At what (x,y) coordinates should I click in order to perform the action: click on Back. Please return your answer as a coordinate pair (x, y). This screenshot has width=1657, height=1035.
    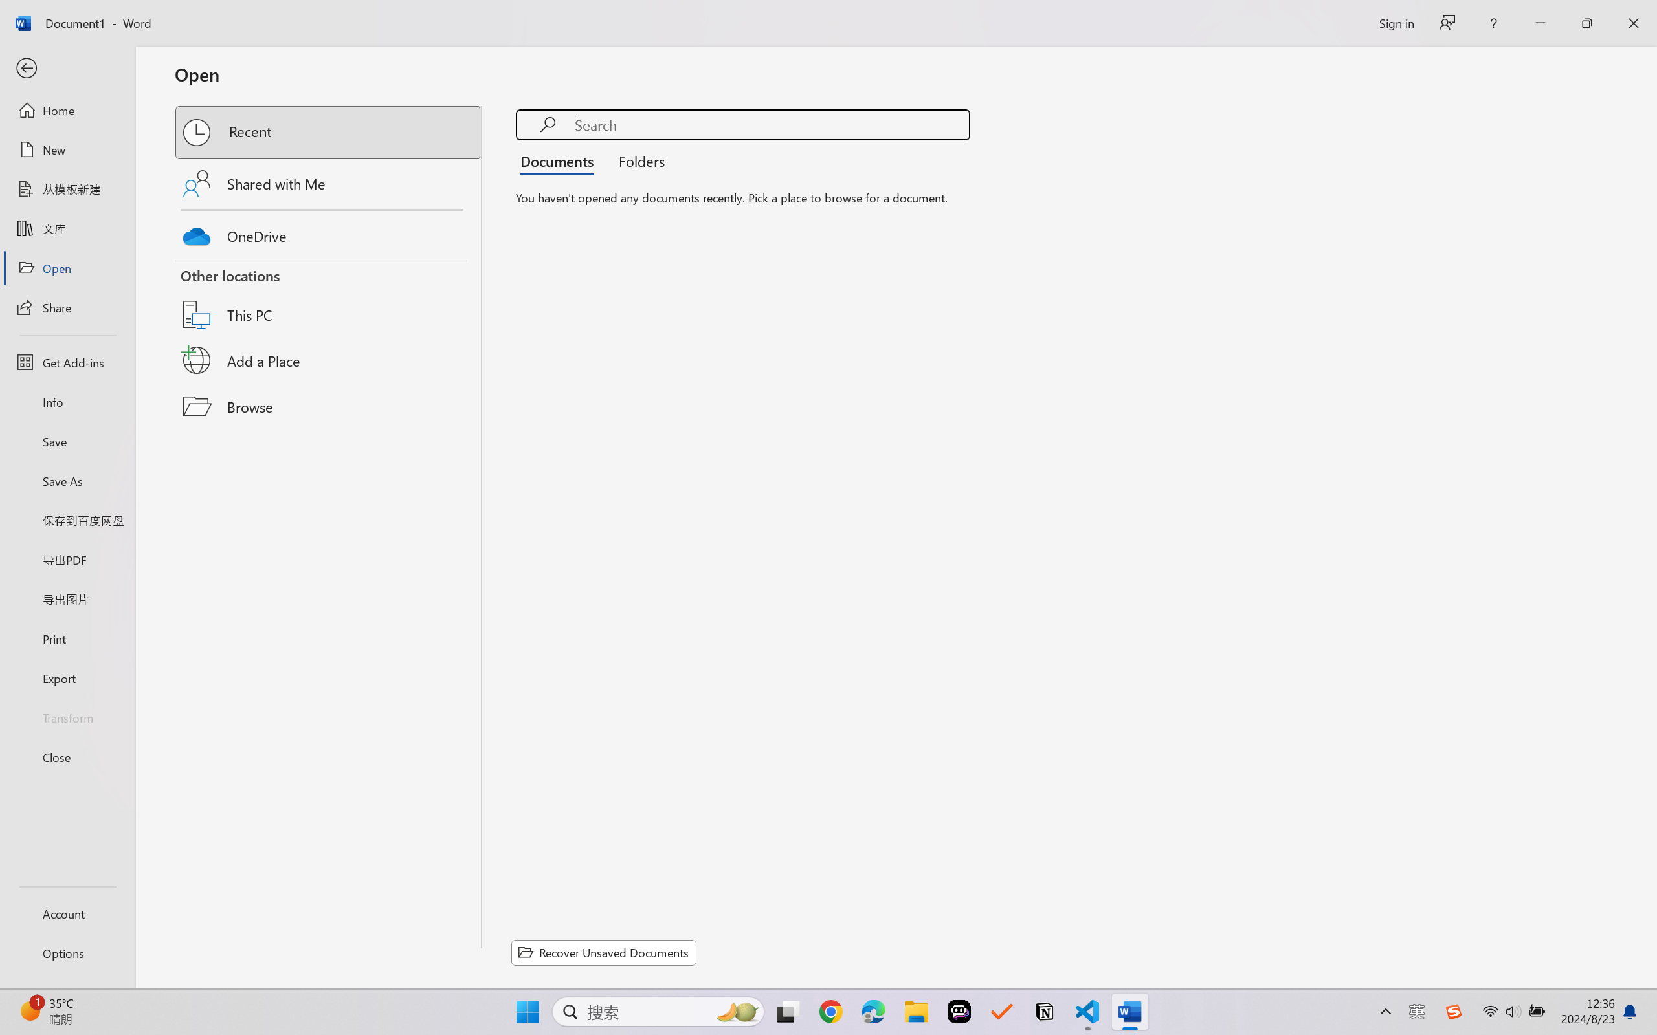
    Looking at the image, I should click on (67, 69).